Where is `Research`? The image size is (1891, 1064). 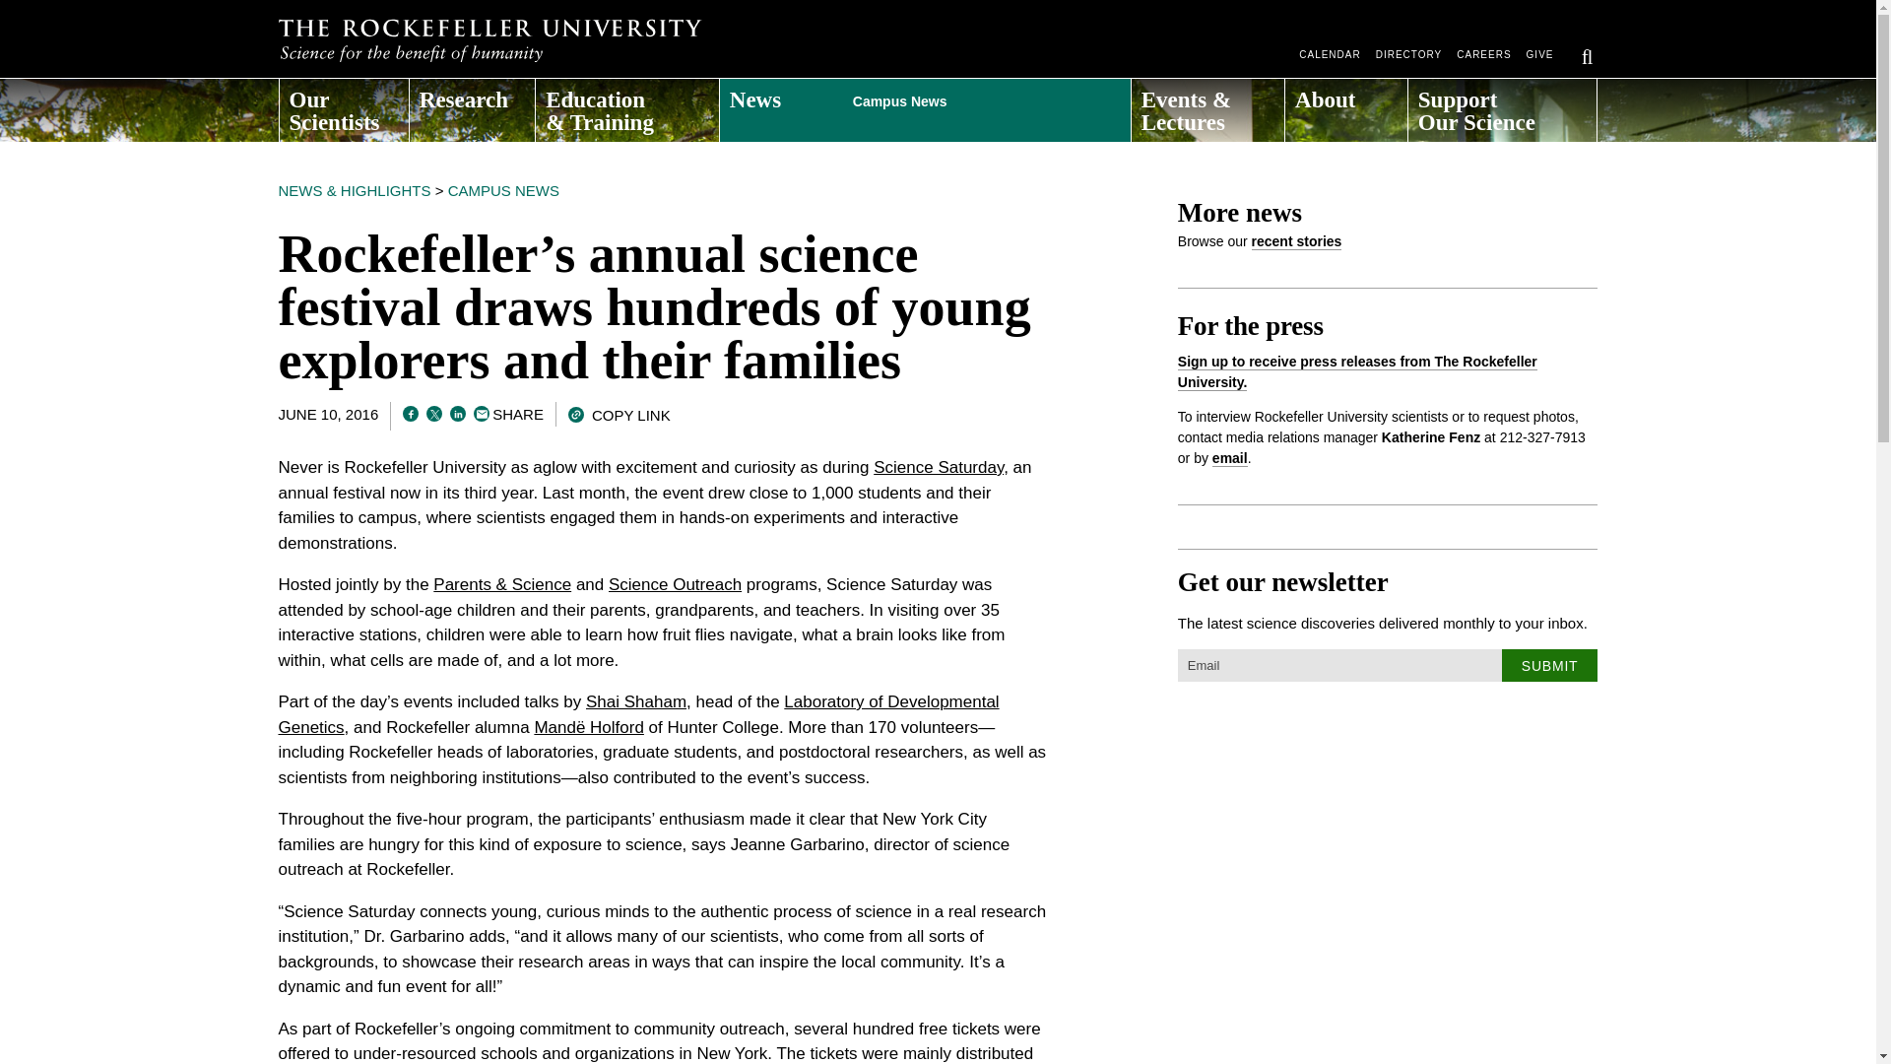 Research is located at coordinates (473, 104).